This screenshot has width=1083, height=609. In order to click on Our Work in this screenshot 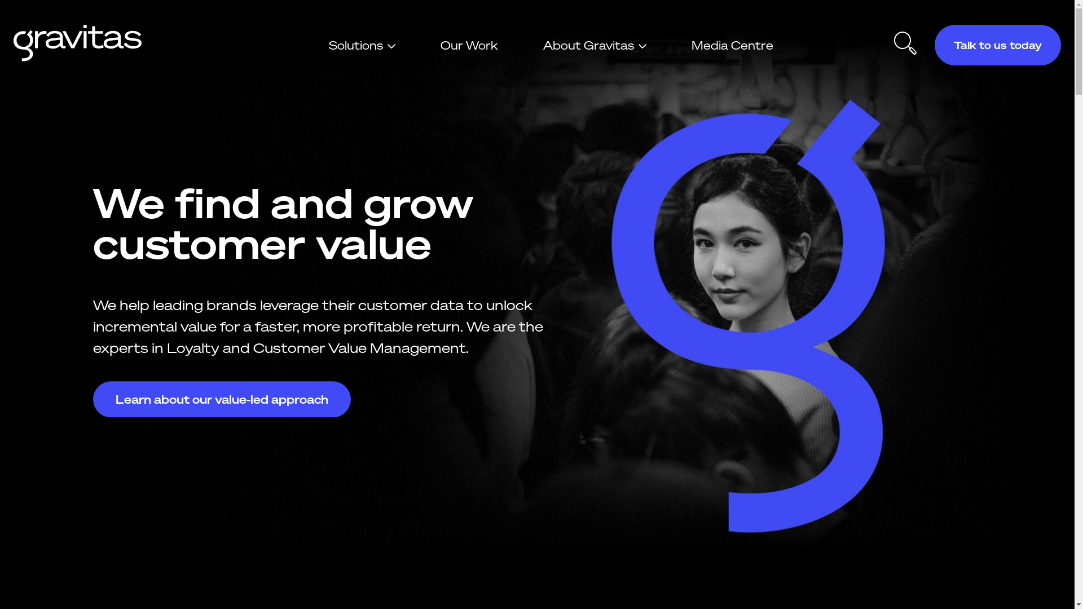, I will do `click(469, 45)`.